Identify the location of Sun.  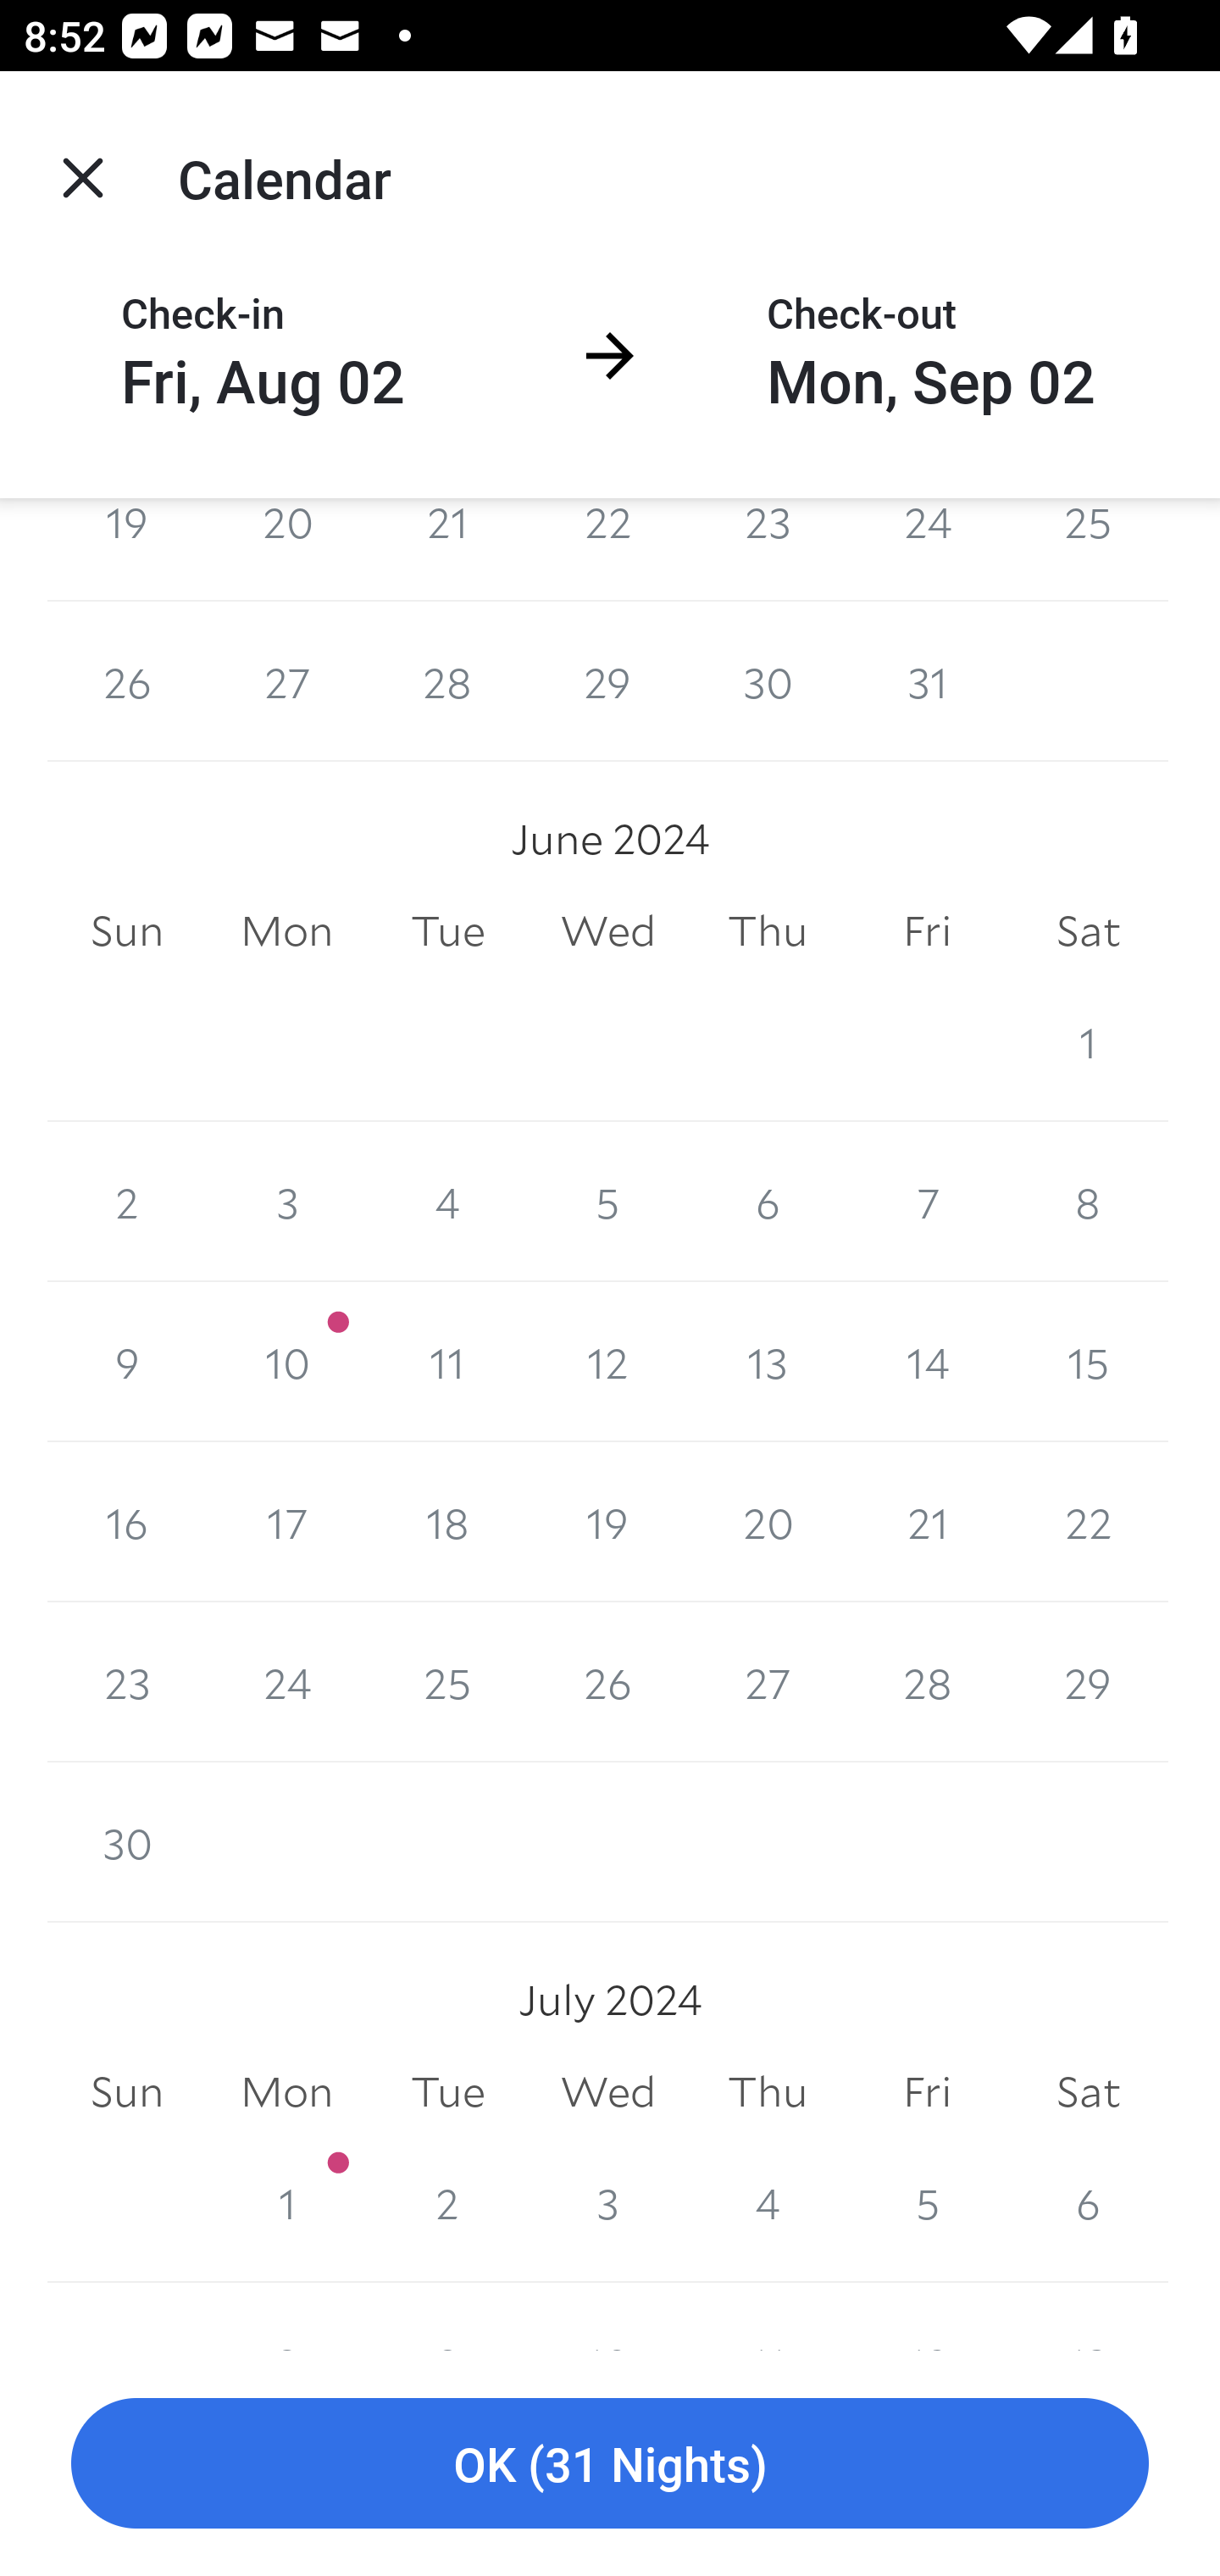
(127, 2091).